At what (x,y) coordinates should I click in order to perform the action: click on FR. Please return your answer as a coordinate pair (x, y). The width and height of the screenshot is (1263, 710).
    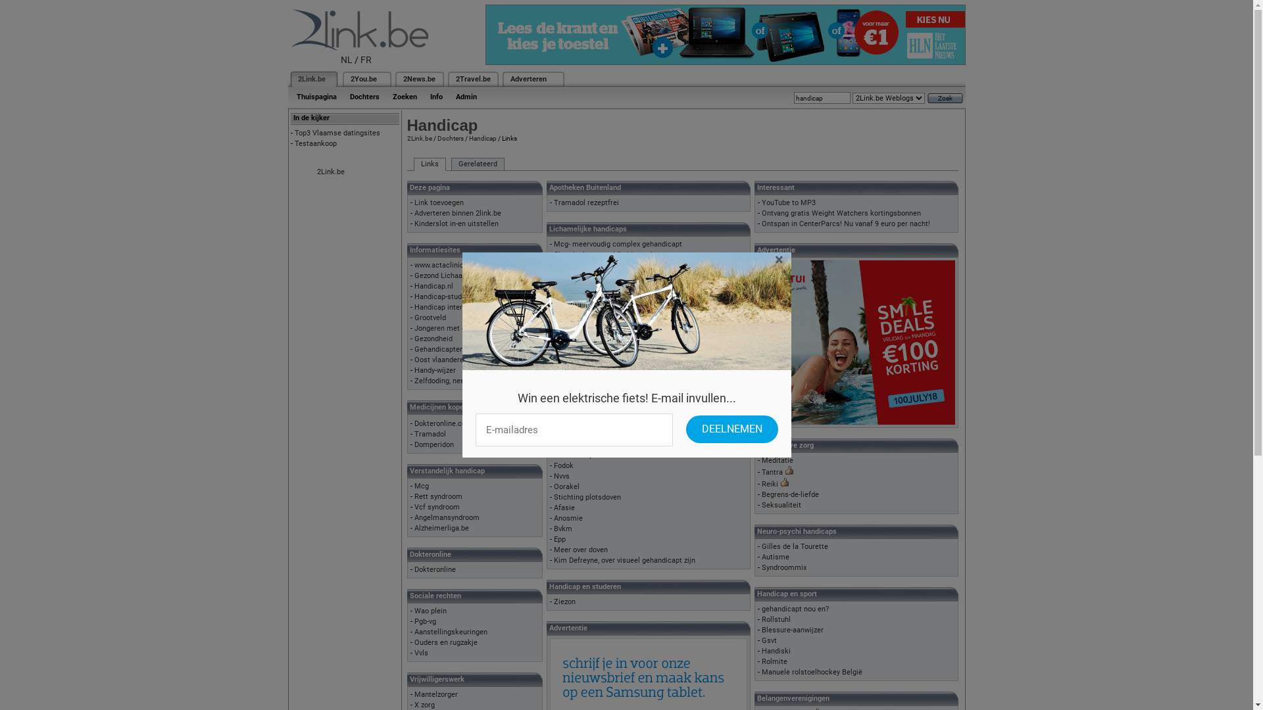
    Looking at the image, I should click on (366, 60).